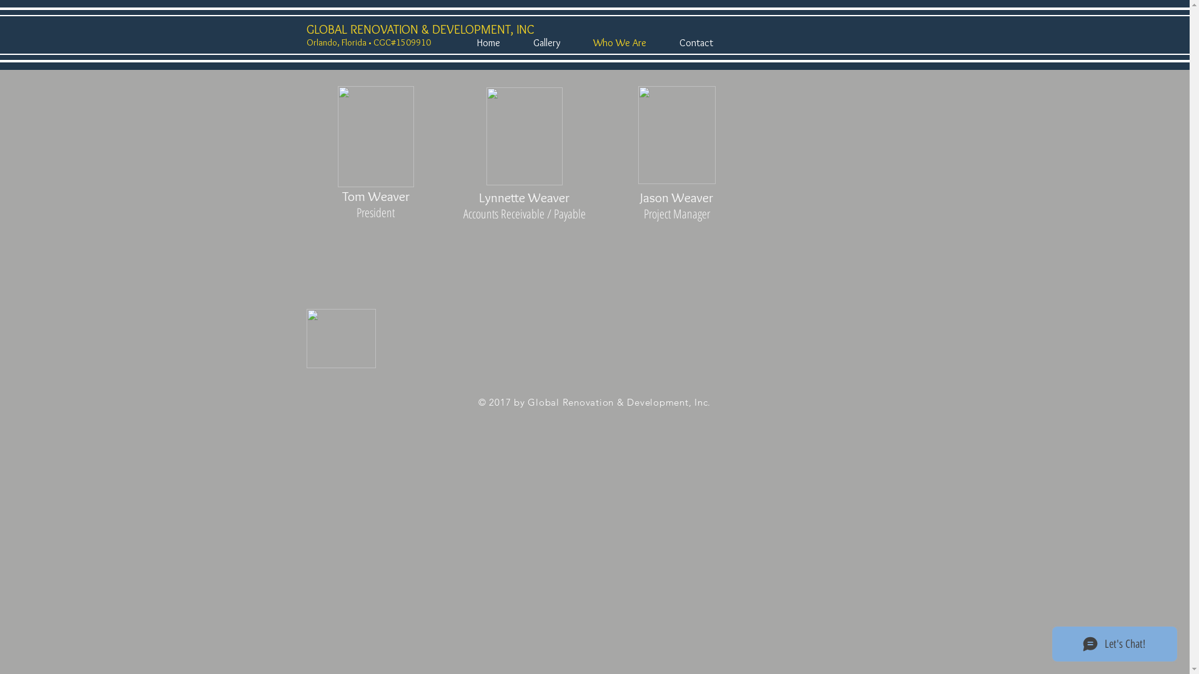  Describe the element at coordinates (547, 42) in the screenshot. I see `Gallery` at that location.